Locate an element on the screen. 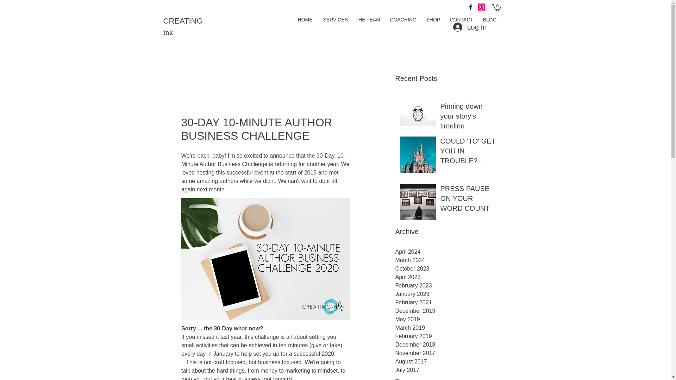 The image size is (676, 380). HOME is located at coordinates (305, 20).